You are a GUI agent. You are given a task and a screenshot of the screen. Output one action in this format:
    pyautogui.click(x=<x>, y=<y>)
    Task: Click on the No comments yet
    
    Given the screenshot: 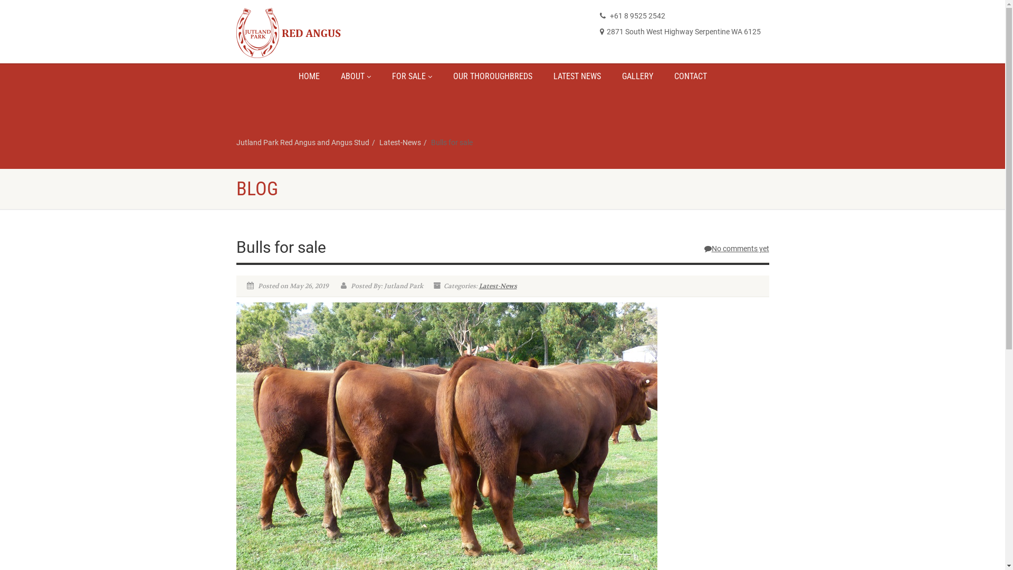 What is the action you would take?
    pyautogui.click(x=737, y=249)
    